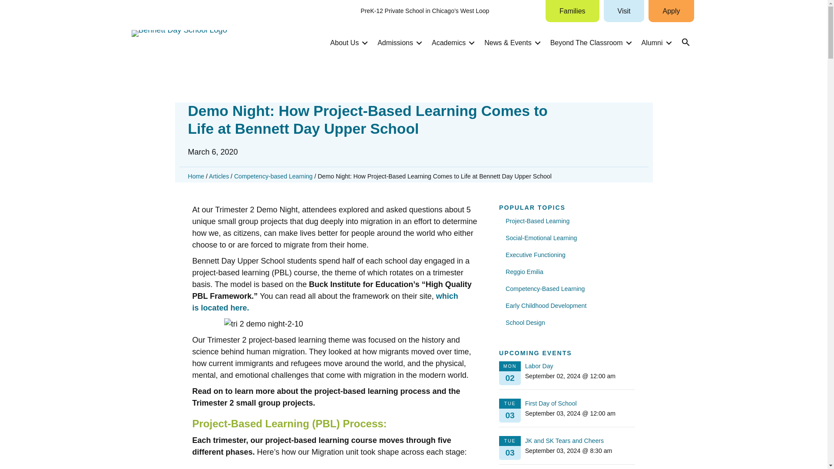 Image resolution: width=834 pixels, height=469 pixels. What do you see at coordinates (539, 366) in the screenshot?
I see `Labor Day` at bounding box center [539, 366].